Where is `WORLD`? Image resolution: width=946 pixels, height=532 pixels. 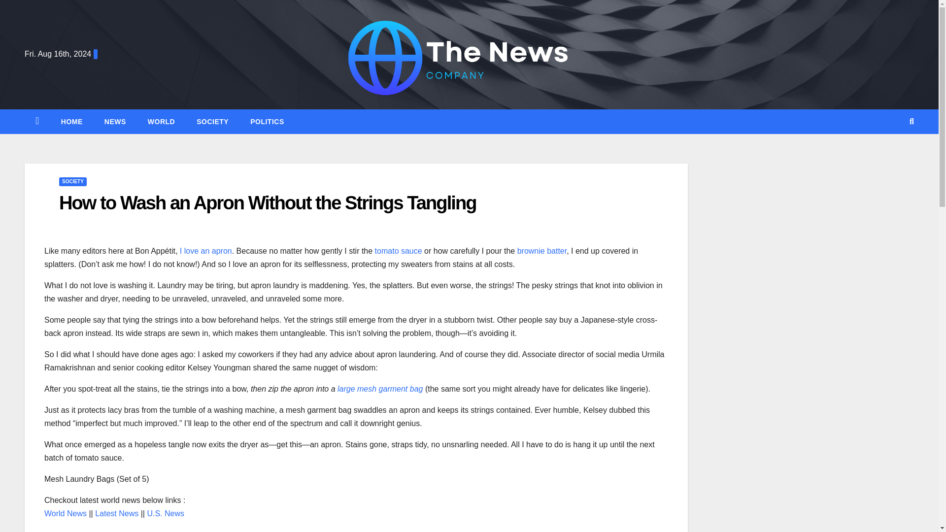
WORLD is located at coordinates (161, 122).